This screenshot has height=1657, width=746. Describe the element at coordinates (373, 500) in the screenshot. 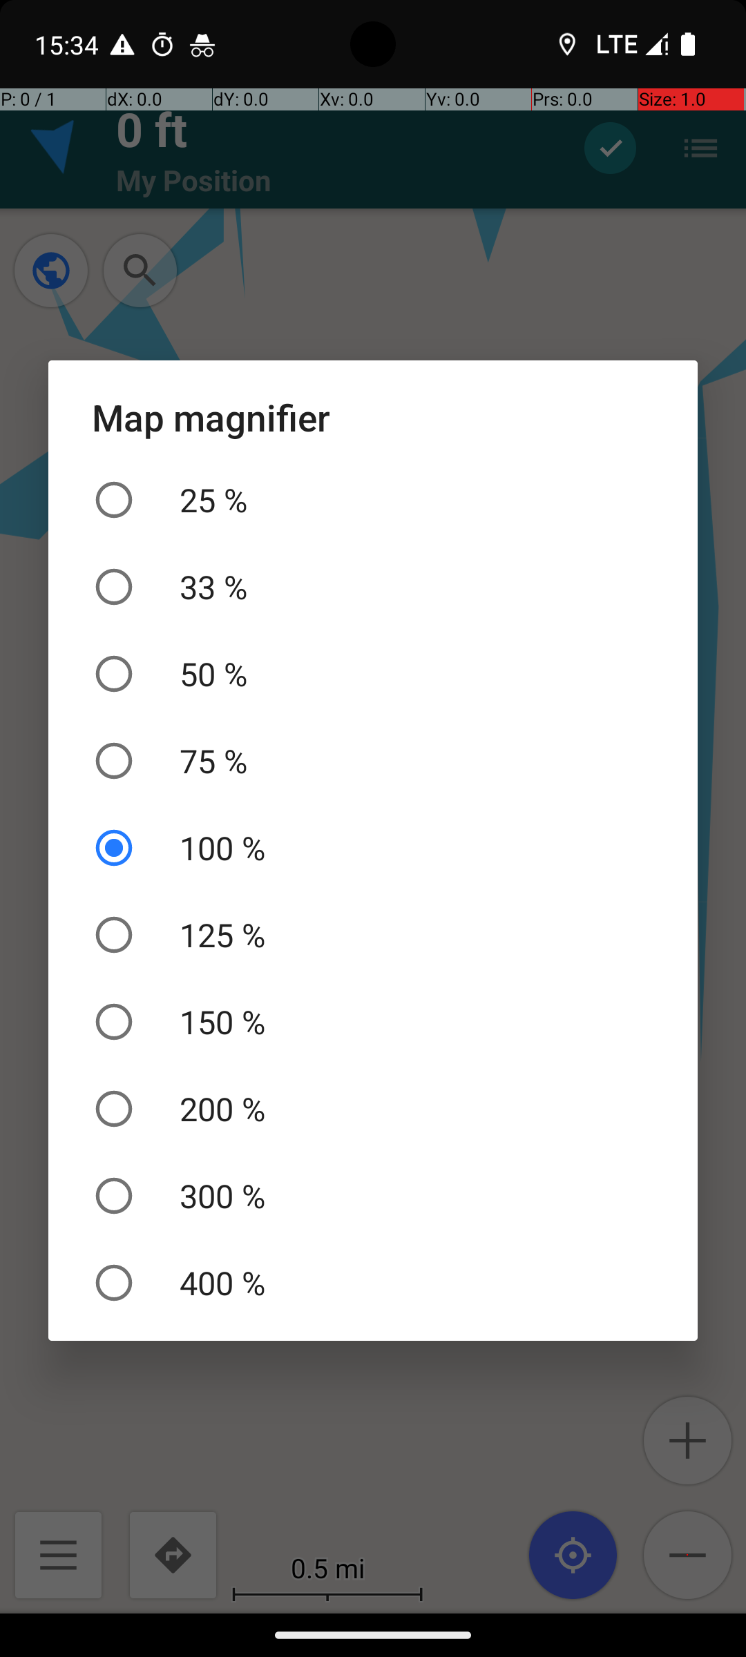

I see `25 %` at that location.